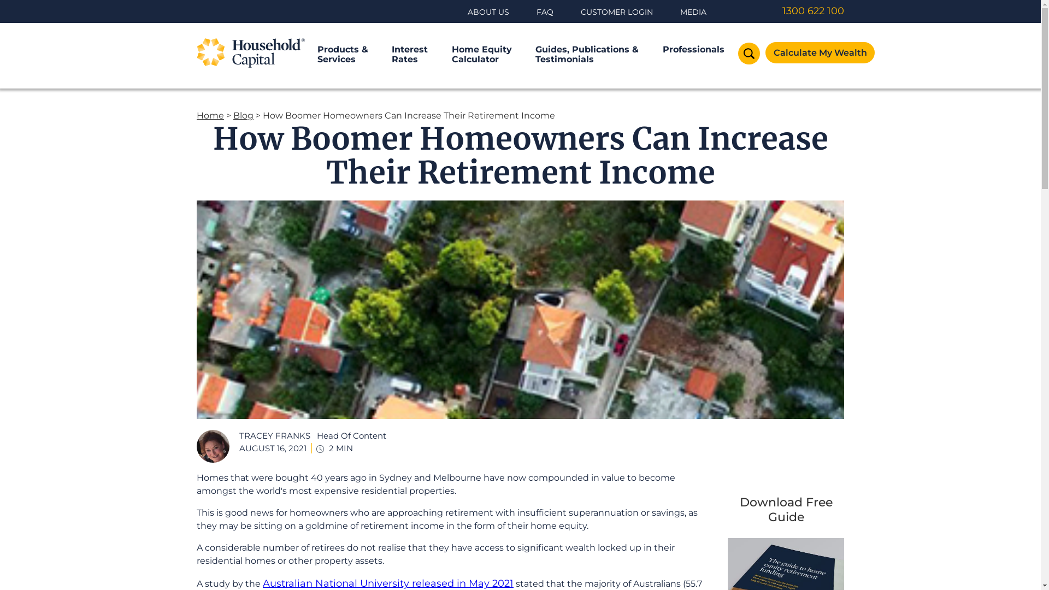  Describe the element at coordinates (820, 52) in the screenshot. I see `Calculate My Wealth` at that location.